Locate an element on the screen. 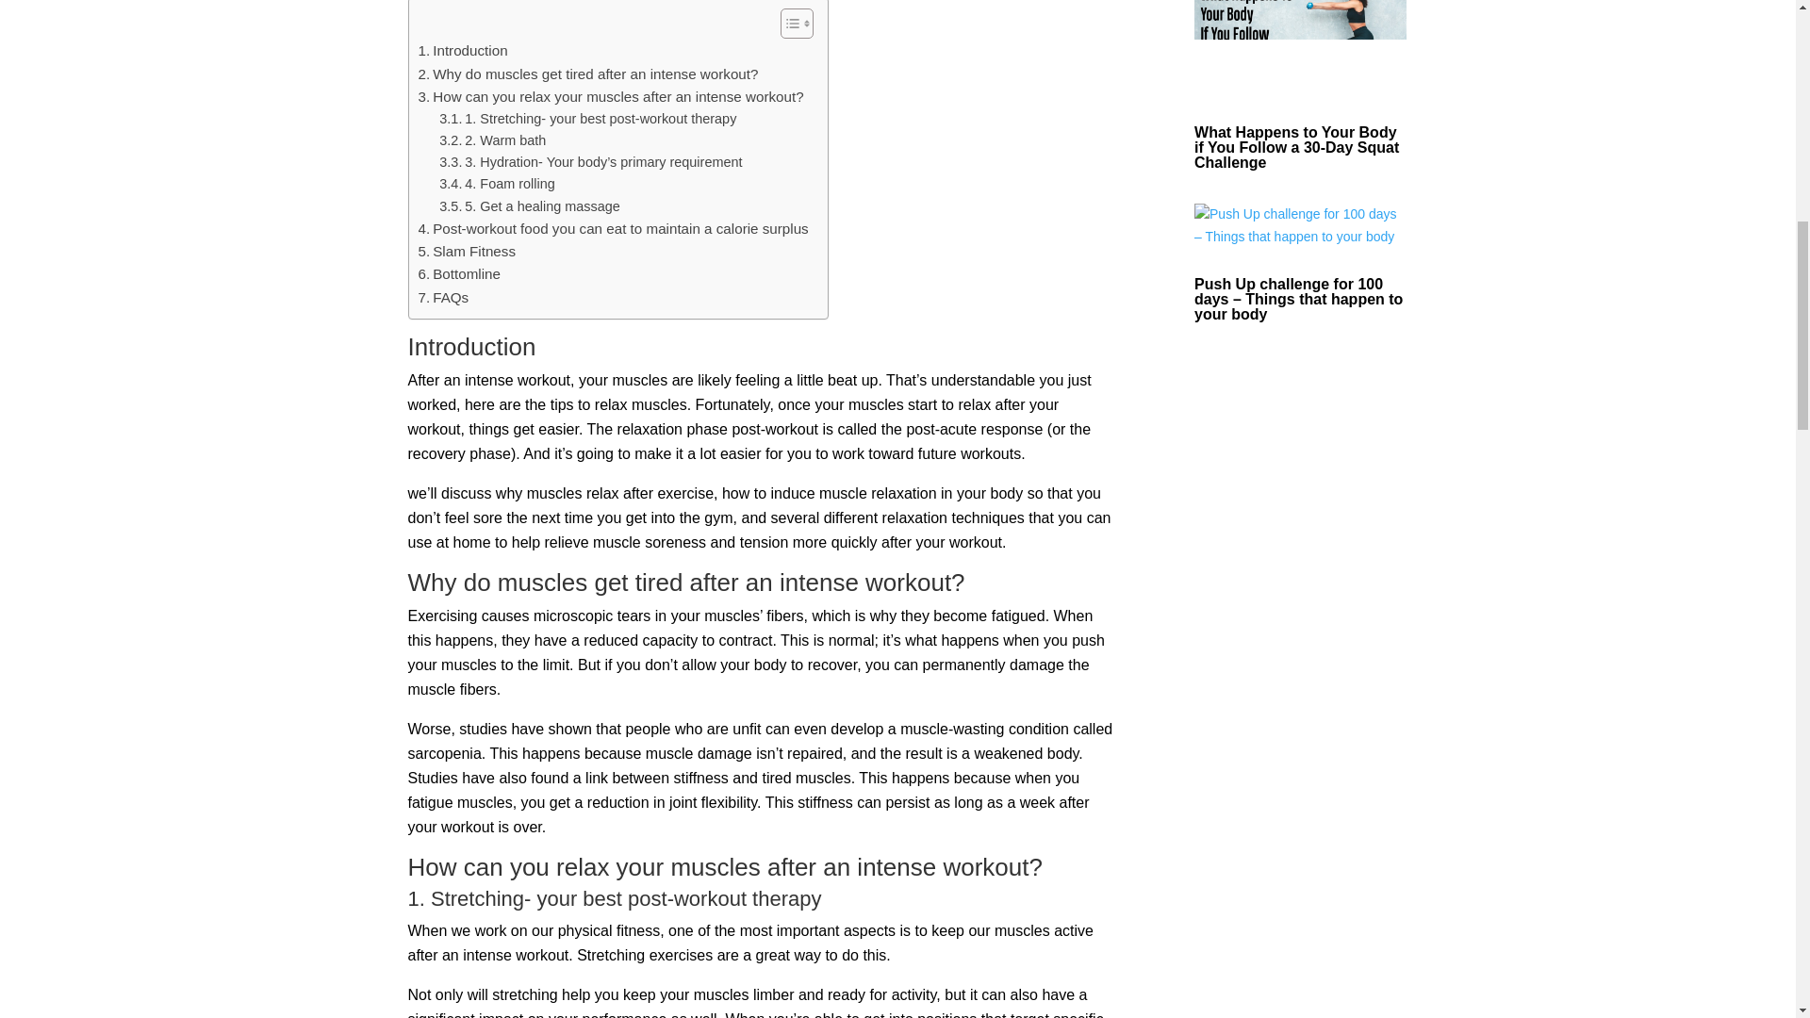  Bottomline is located at coordinates (459, 273).